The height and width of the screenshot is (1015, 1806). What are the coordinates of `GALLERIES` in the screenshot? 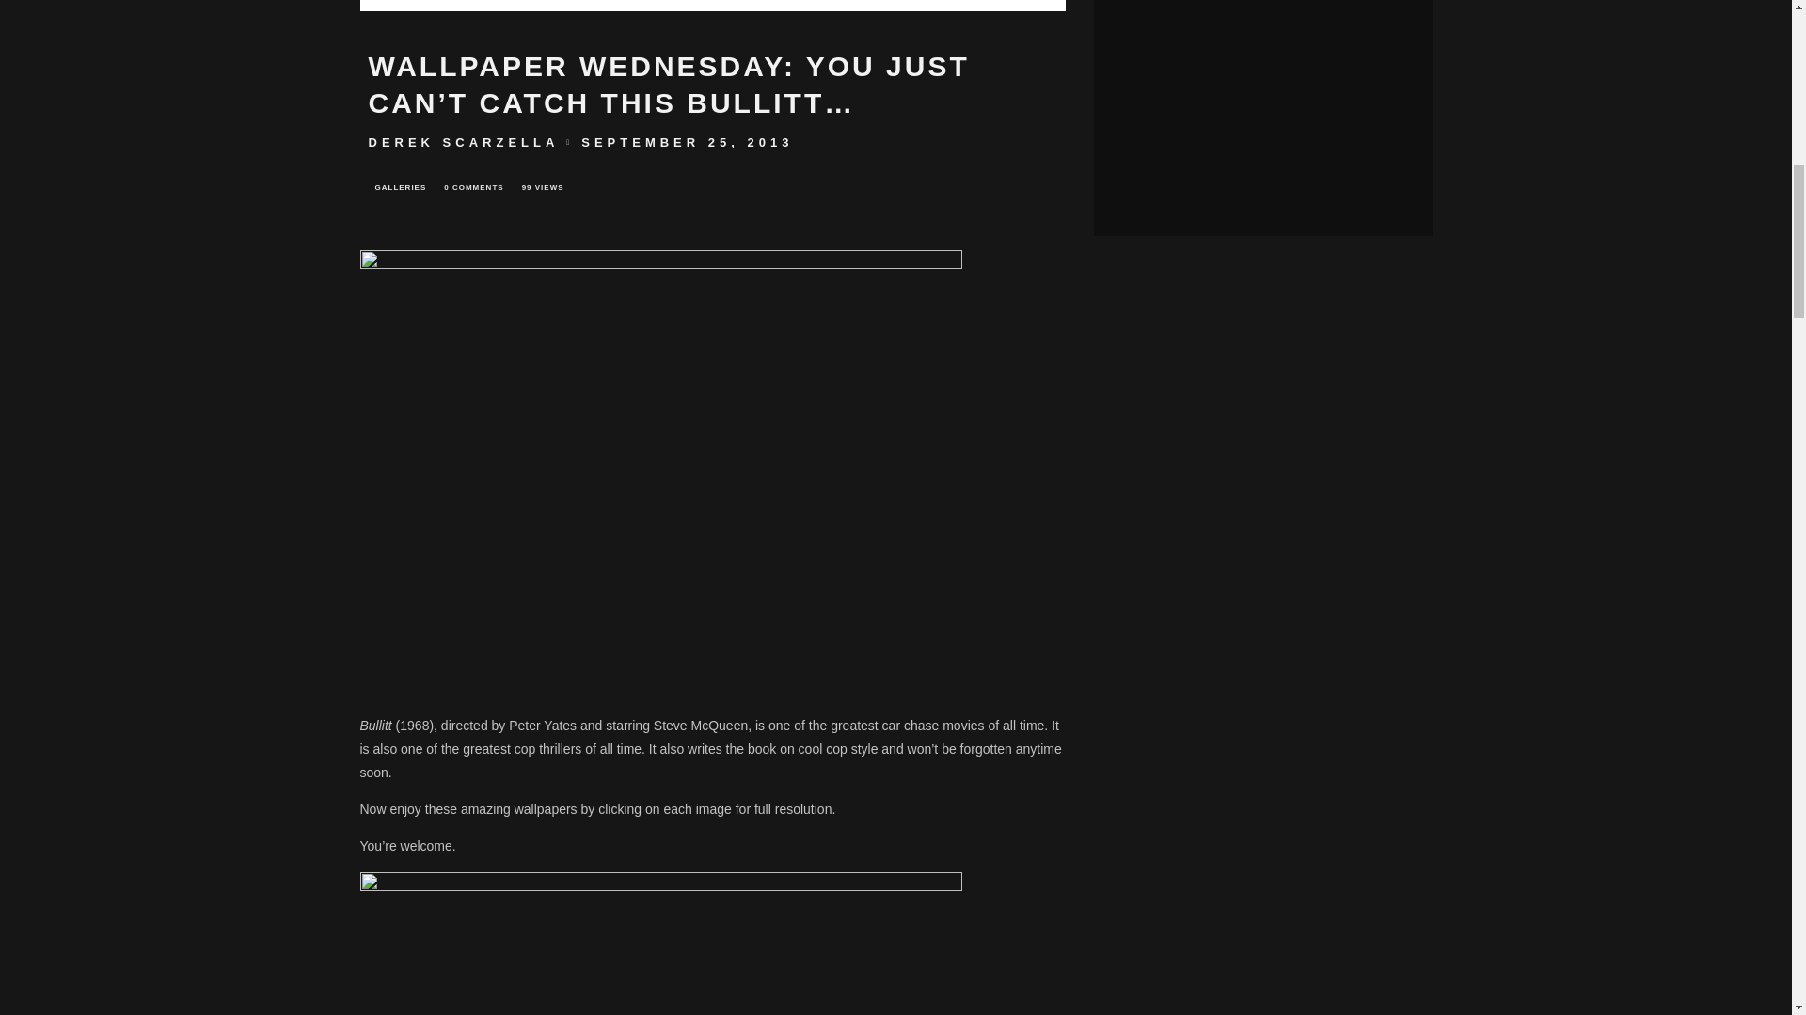 It's located at (401, 187).